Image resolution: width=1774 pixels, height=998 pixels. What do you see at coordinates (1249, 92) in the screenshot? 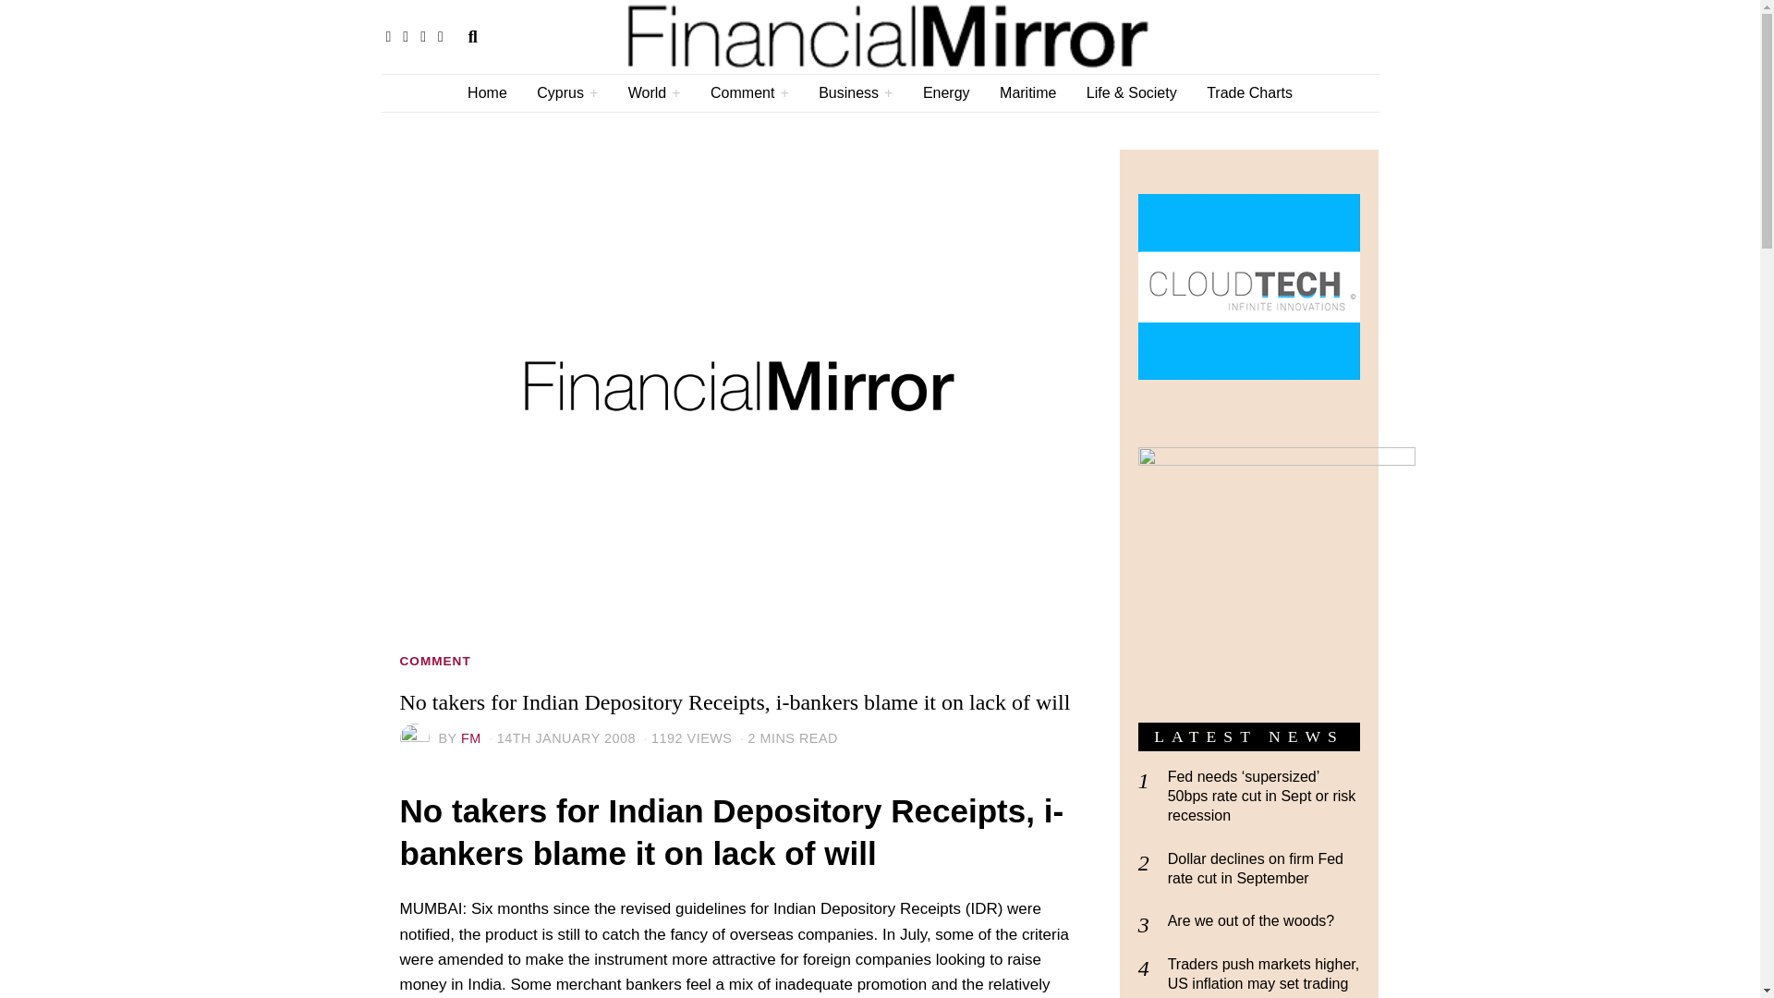
I see `Trade Charts` at bounding box center [1249, 92].